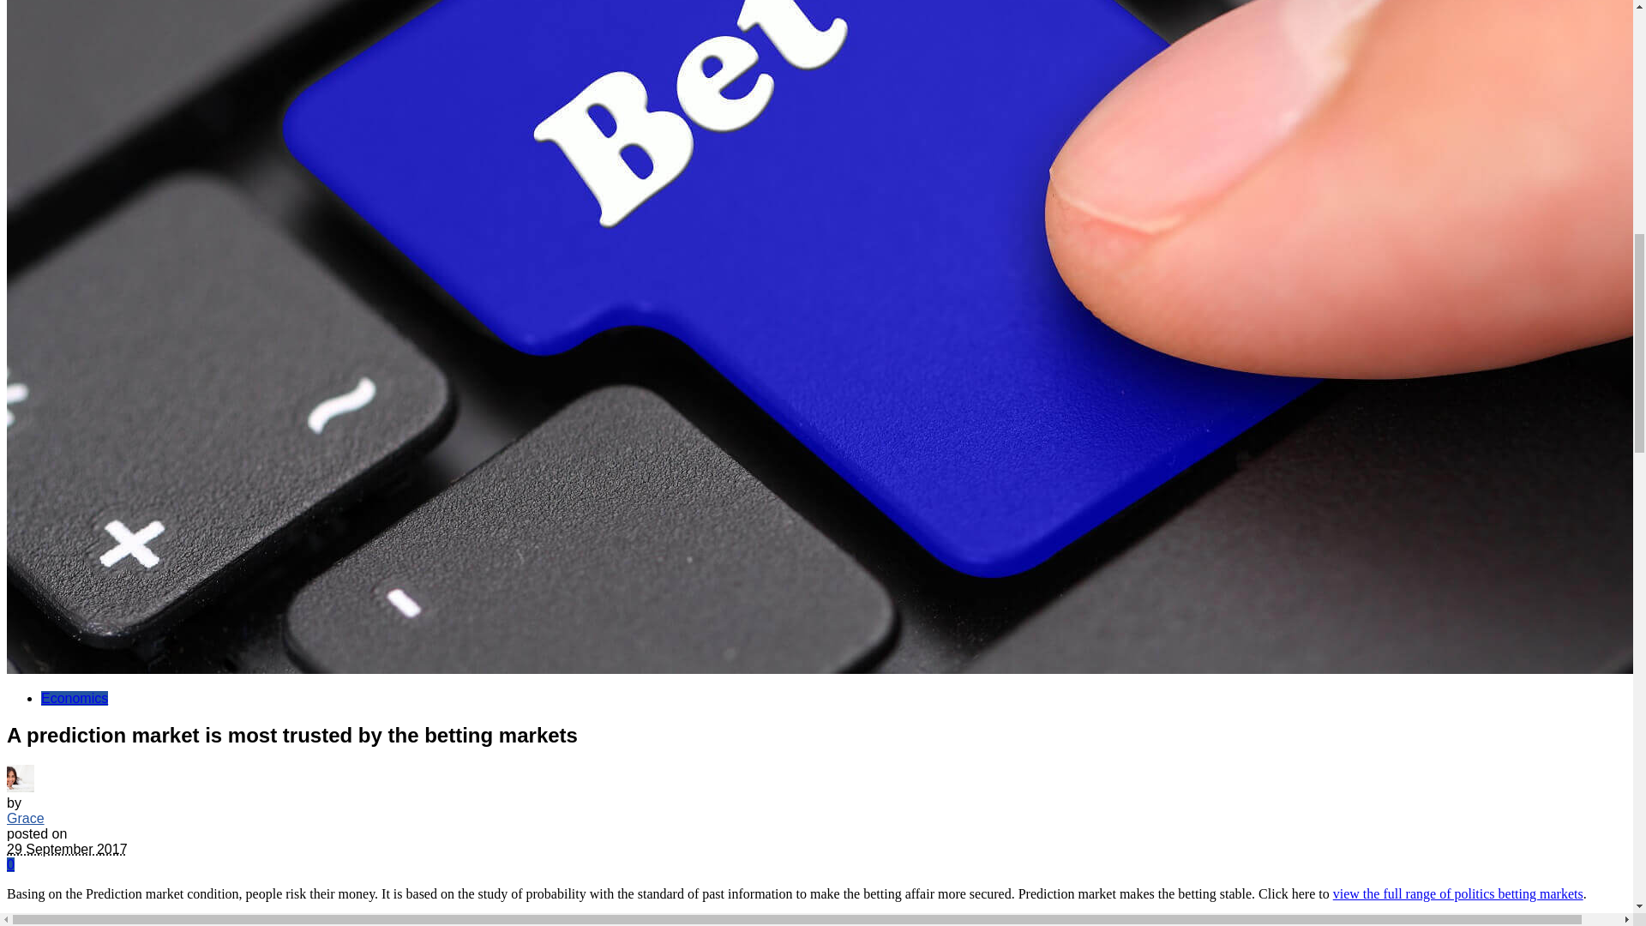 Image resolution: width=1646 pixels, height=926 pixels. I want to click on Economics, so click(75, 698).